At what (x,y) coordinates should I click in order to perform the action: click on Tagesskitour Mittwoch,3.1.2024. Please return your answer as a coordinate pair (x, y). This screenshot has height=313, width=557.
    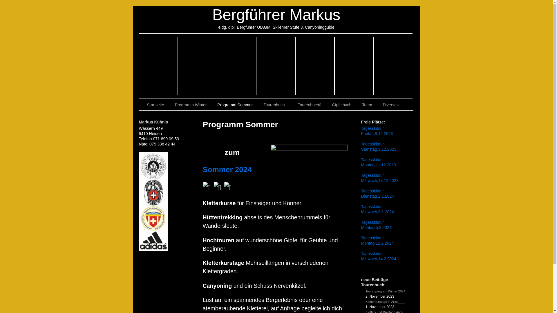
    Looking at the image, I should click on (377, 209).